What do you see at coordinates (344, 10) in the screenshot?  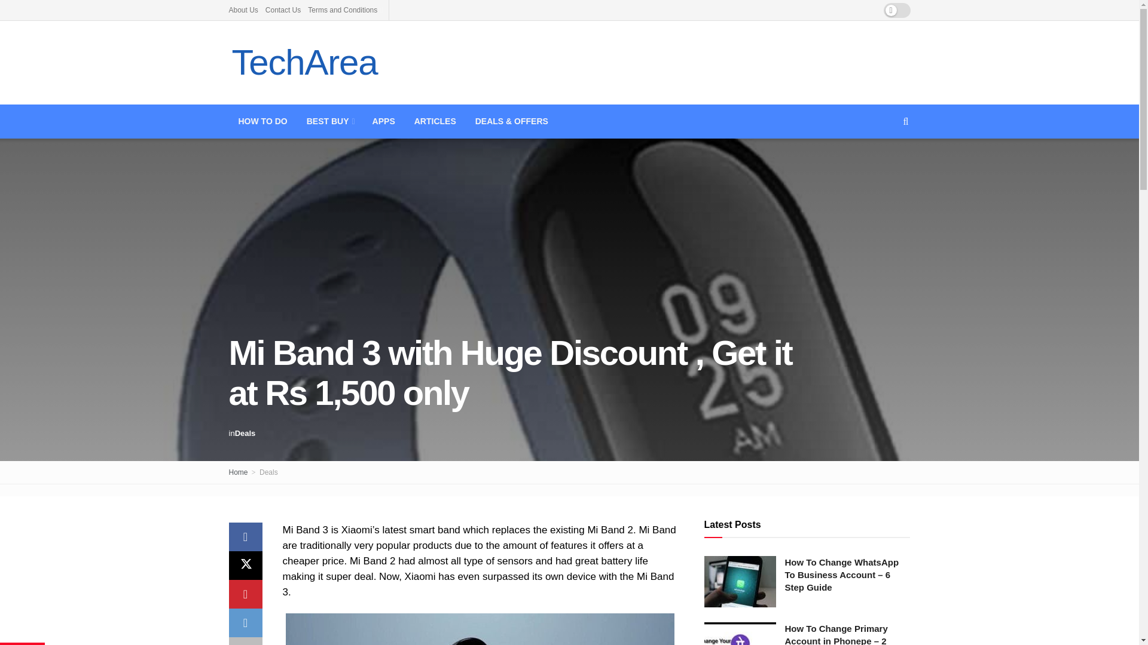 I see `Terms and Conditions` at bounding box center [344, 10].